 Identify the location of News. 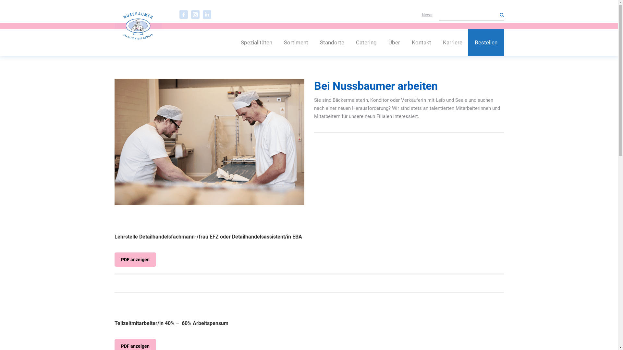
(427, 15).